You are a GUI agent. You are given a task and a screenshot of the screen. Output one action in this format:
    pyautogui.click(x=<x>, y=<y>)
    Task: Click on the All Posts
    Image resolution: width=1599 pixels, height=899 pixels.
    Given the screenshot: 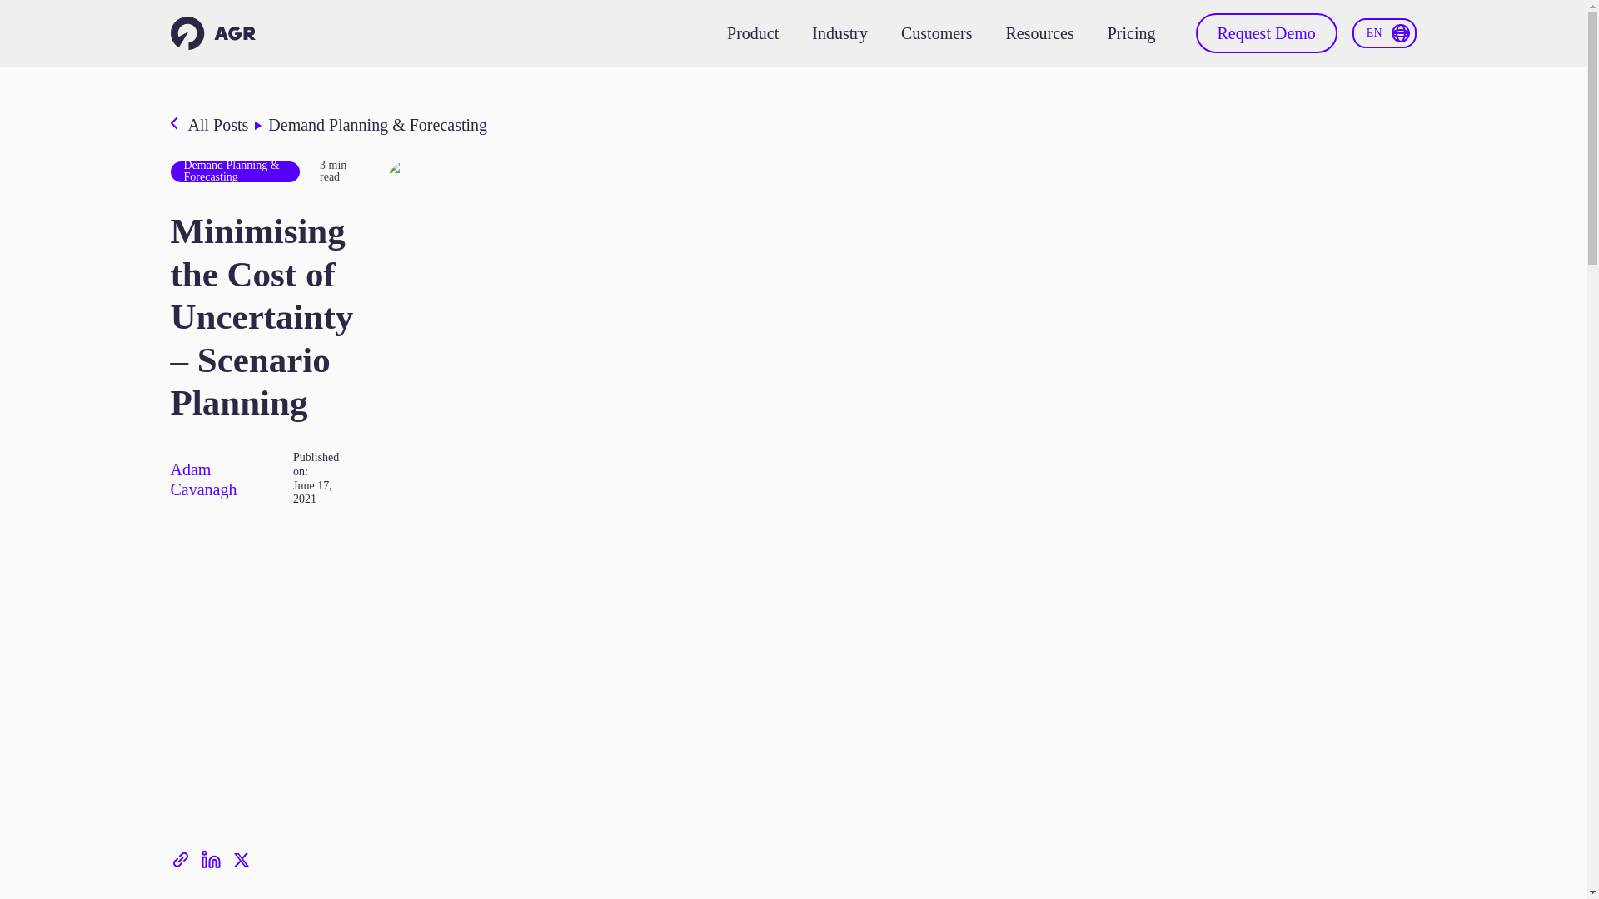 What is the action you would take?
    pyautogui.click(x=218, y=125)
    